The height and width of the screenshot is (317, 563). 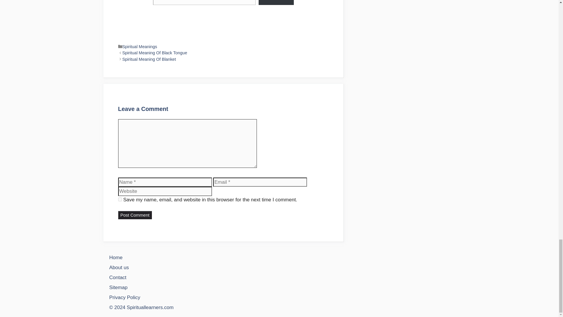 What do you see at coordinates (205, 2) in the screenshot?
I see `Please fill in this field.` at bounding box center [205, 2].